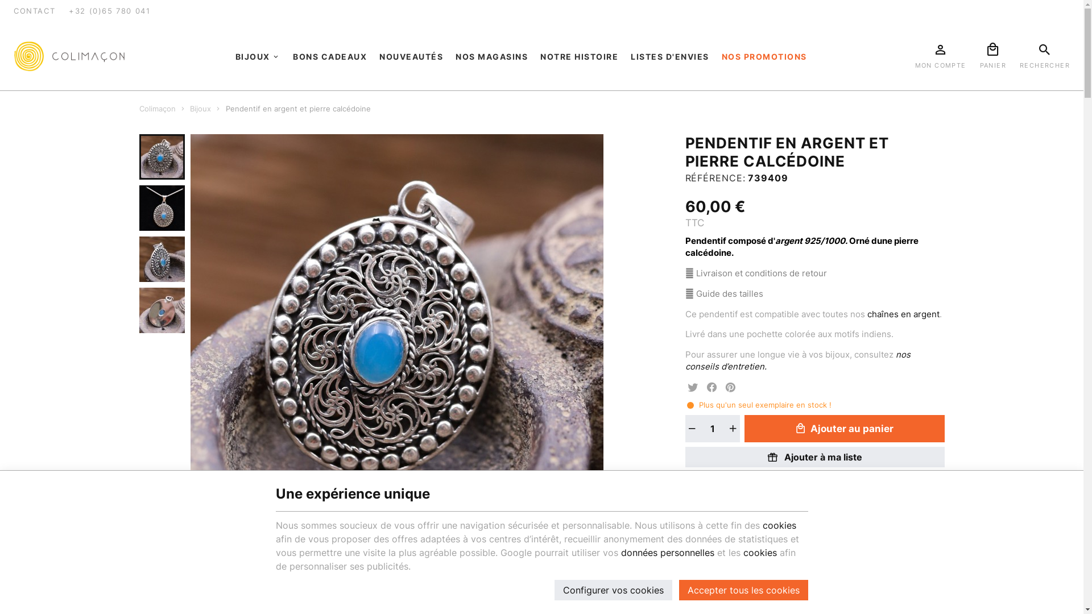  Describe the element at coordinates (109, 11) in the screenshot. I see `+32 (0)65 780 041` at that location.